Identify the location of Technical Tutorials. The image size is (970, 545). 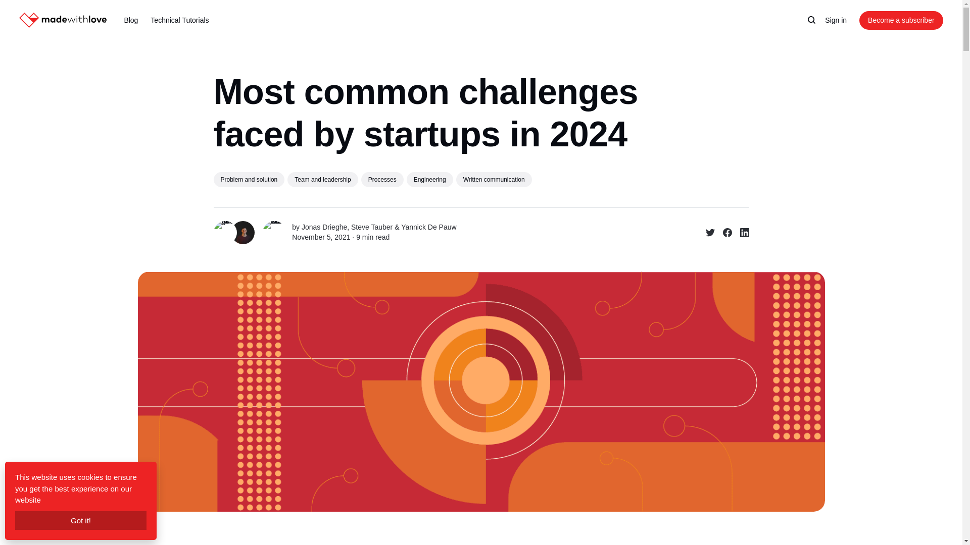
(179, 20).